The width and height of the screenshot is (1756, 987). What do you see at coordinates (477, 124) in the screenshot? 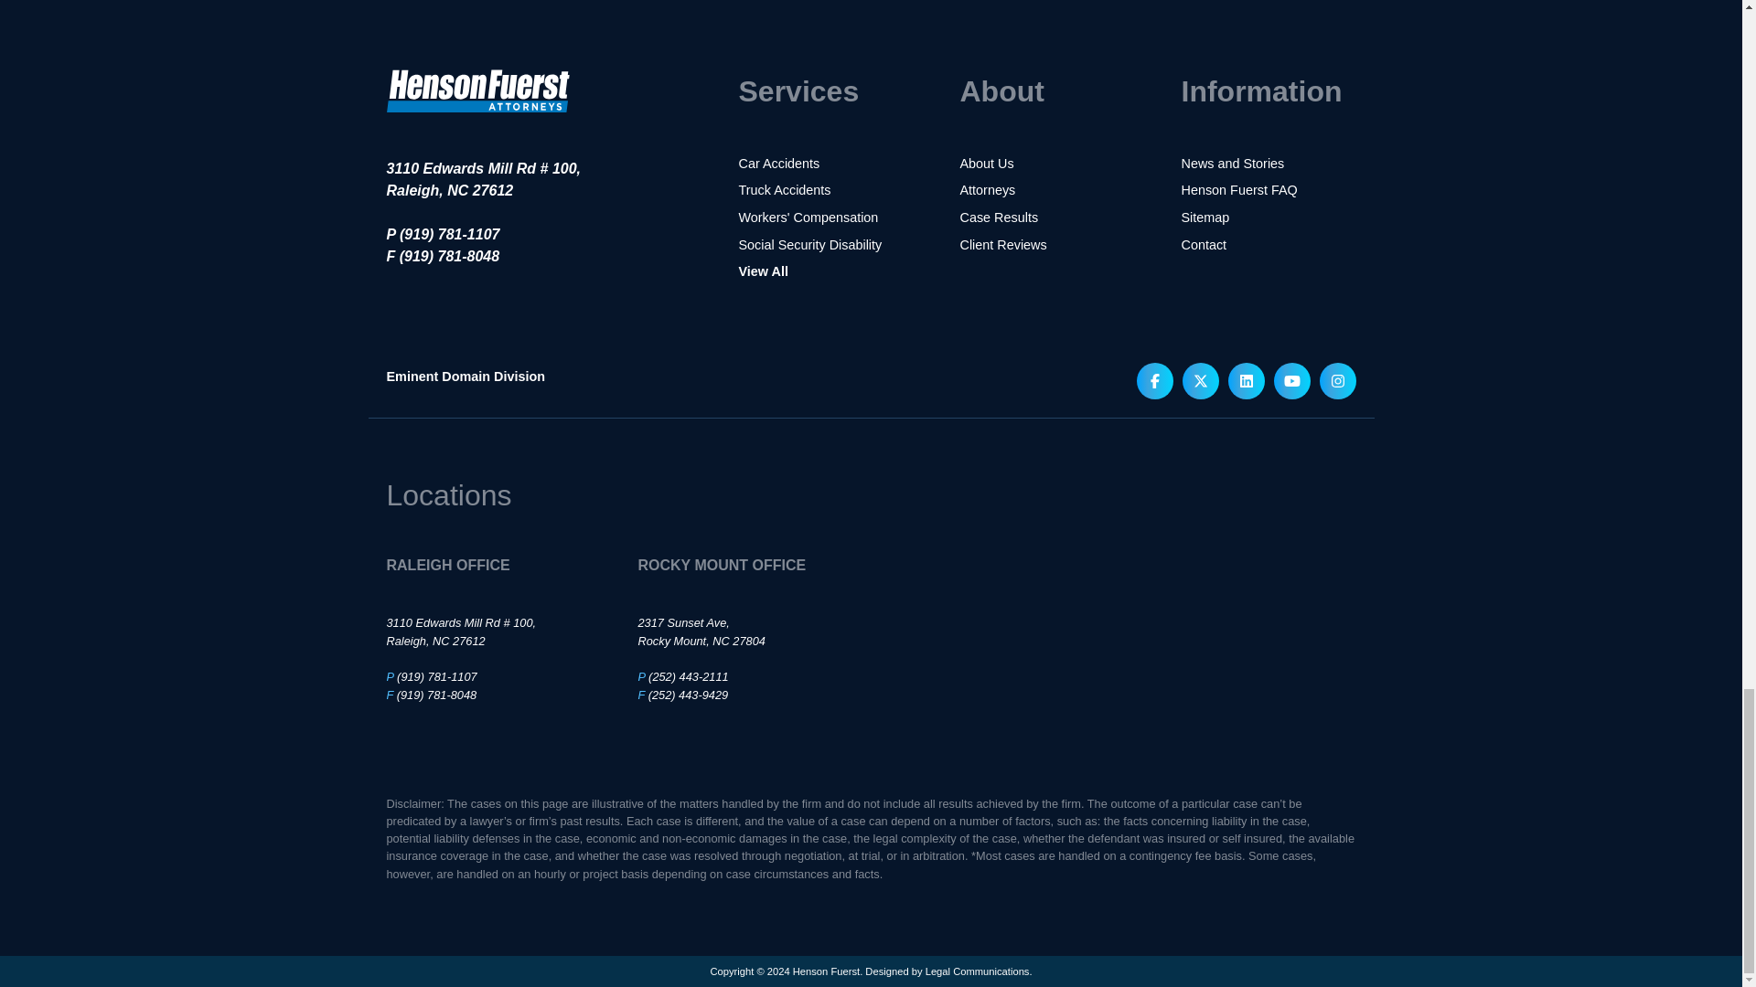
I see `Home` at bounding box center [477, 124].